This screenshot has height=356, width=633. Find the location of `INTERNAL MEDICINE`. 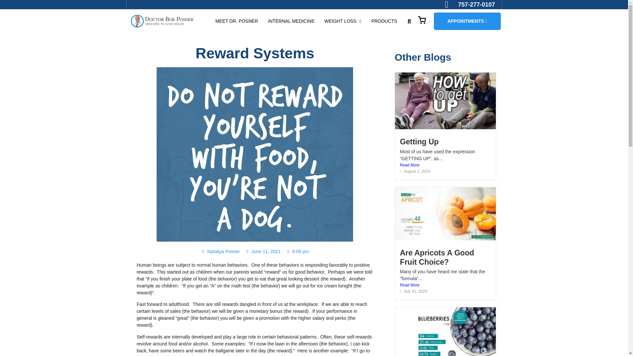

INTERNAL MEDICINE is located at coordinates (291, 21).